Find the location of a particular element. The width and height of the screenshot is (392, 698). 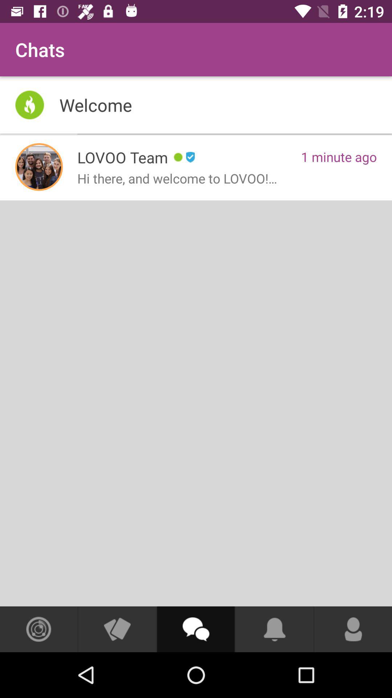

select result is located at coordinates (39, 167).